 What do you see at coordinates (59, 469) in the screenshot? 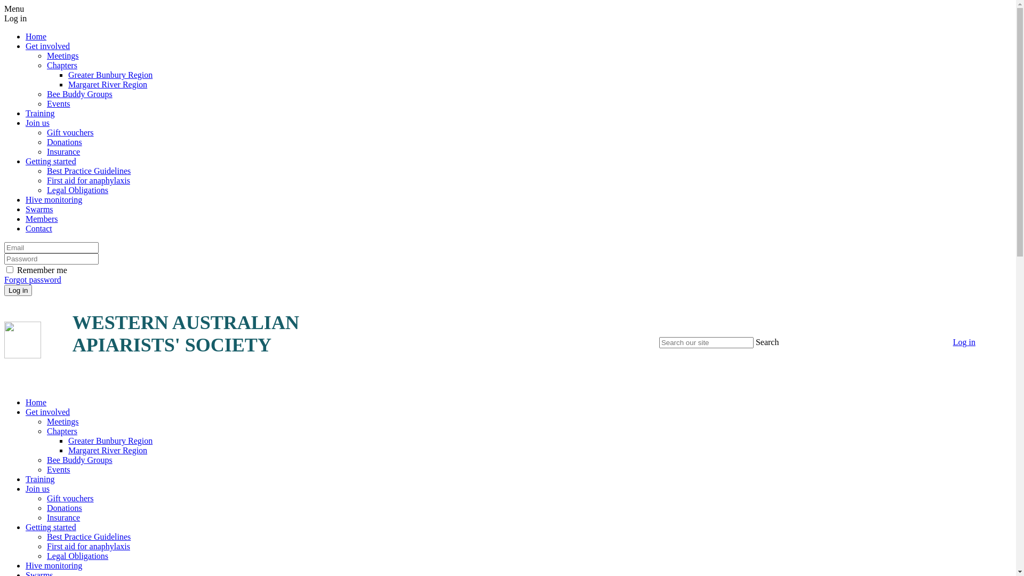
I see `Events` at bounding box center [59, 469].